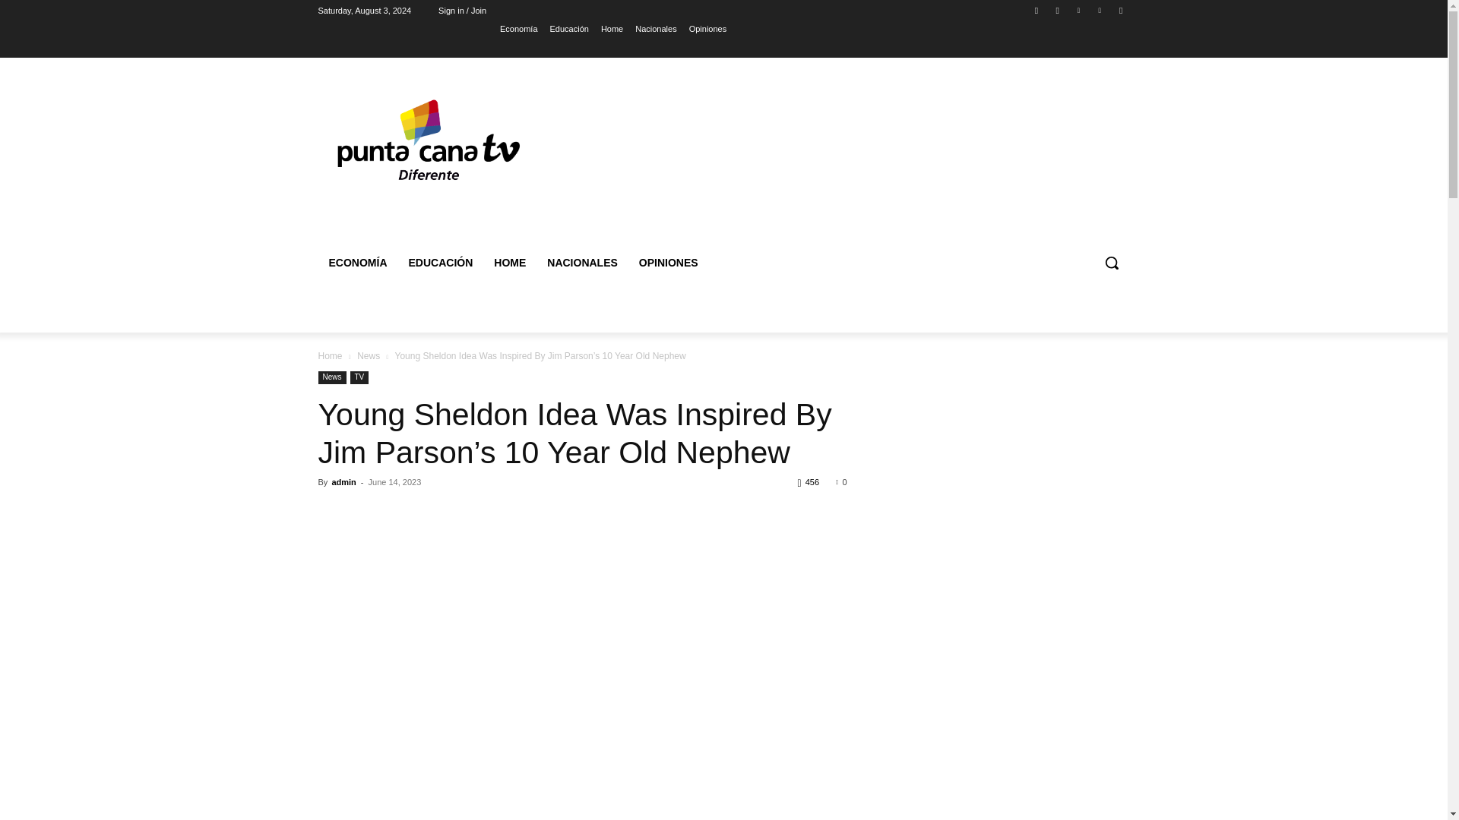 The height and width of the screenshot is (820, 1459). Describe the element at coordinates (1078, 10) in the screenshot. I see `Twitter` at that location.